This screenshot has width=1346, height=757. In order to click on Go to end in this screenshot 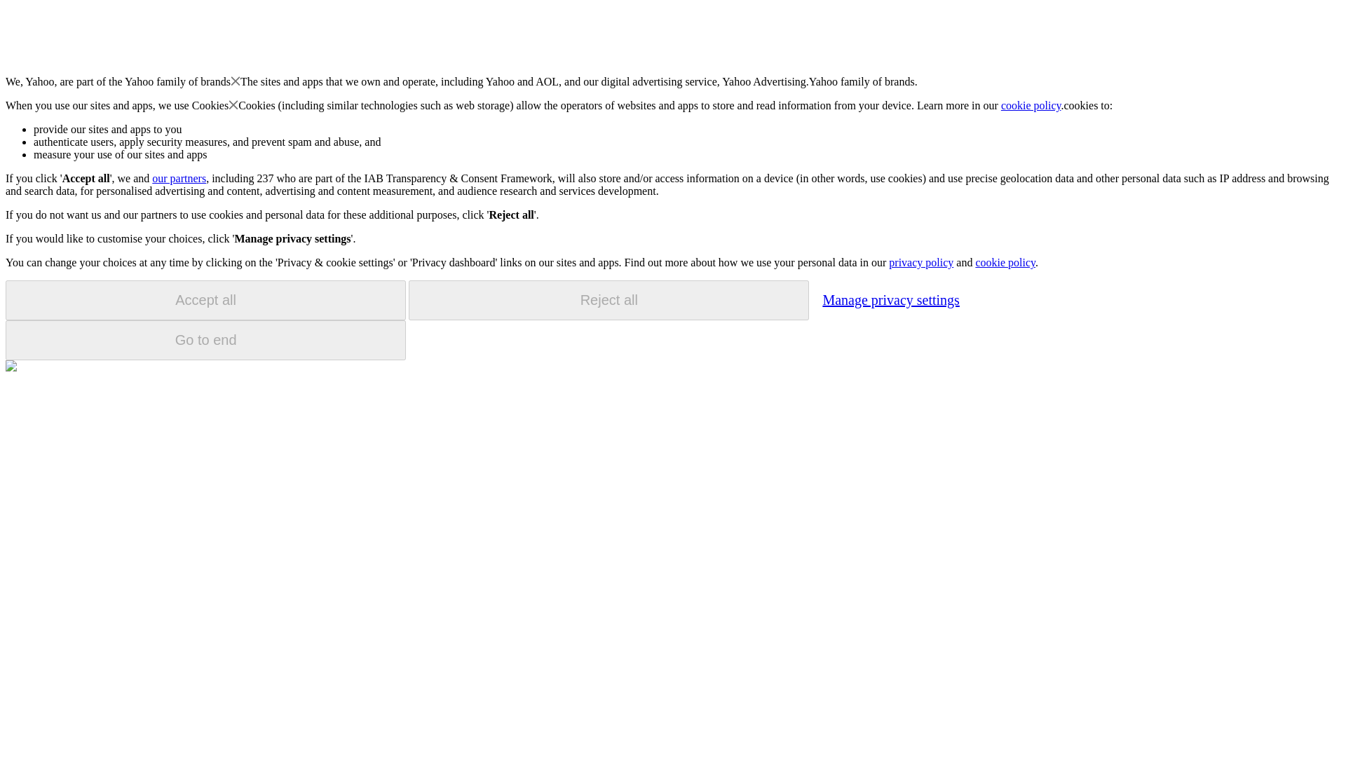, I will do `click(205, 340)`.